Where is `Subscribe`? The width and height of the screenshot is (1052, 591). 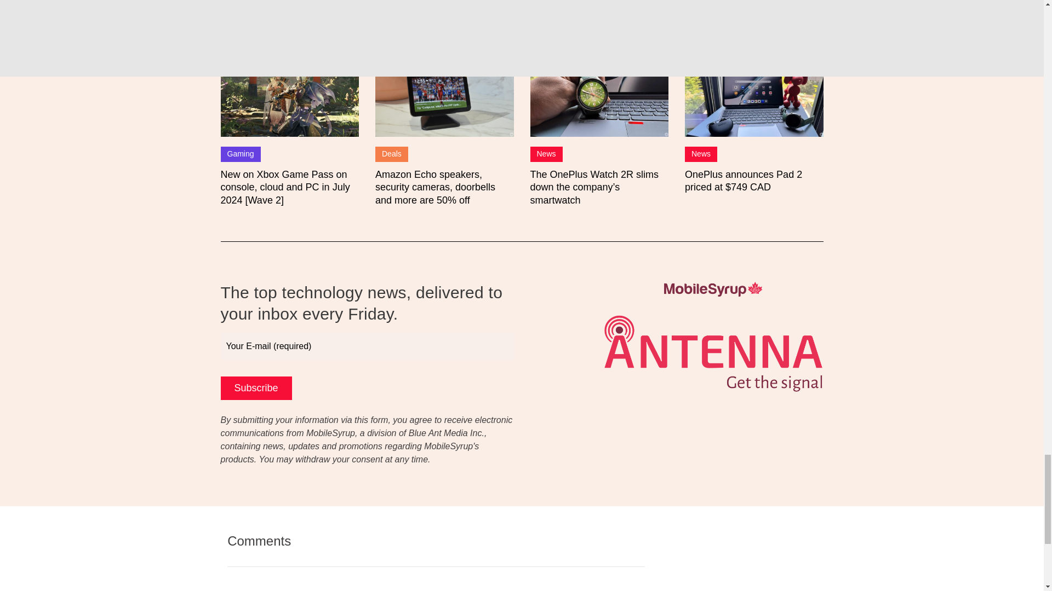
Subscribe is located at coordinates (255, 389).